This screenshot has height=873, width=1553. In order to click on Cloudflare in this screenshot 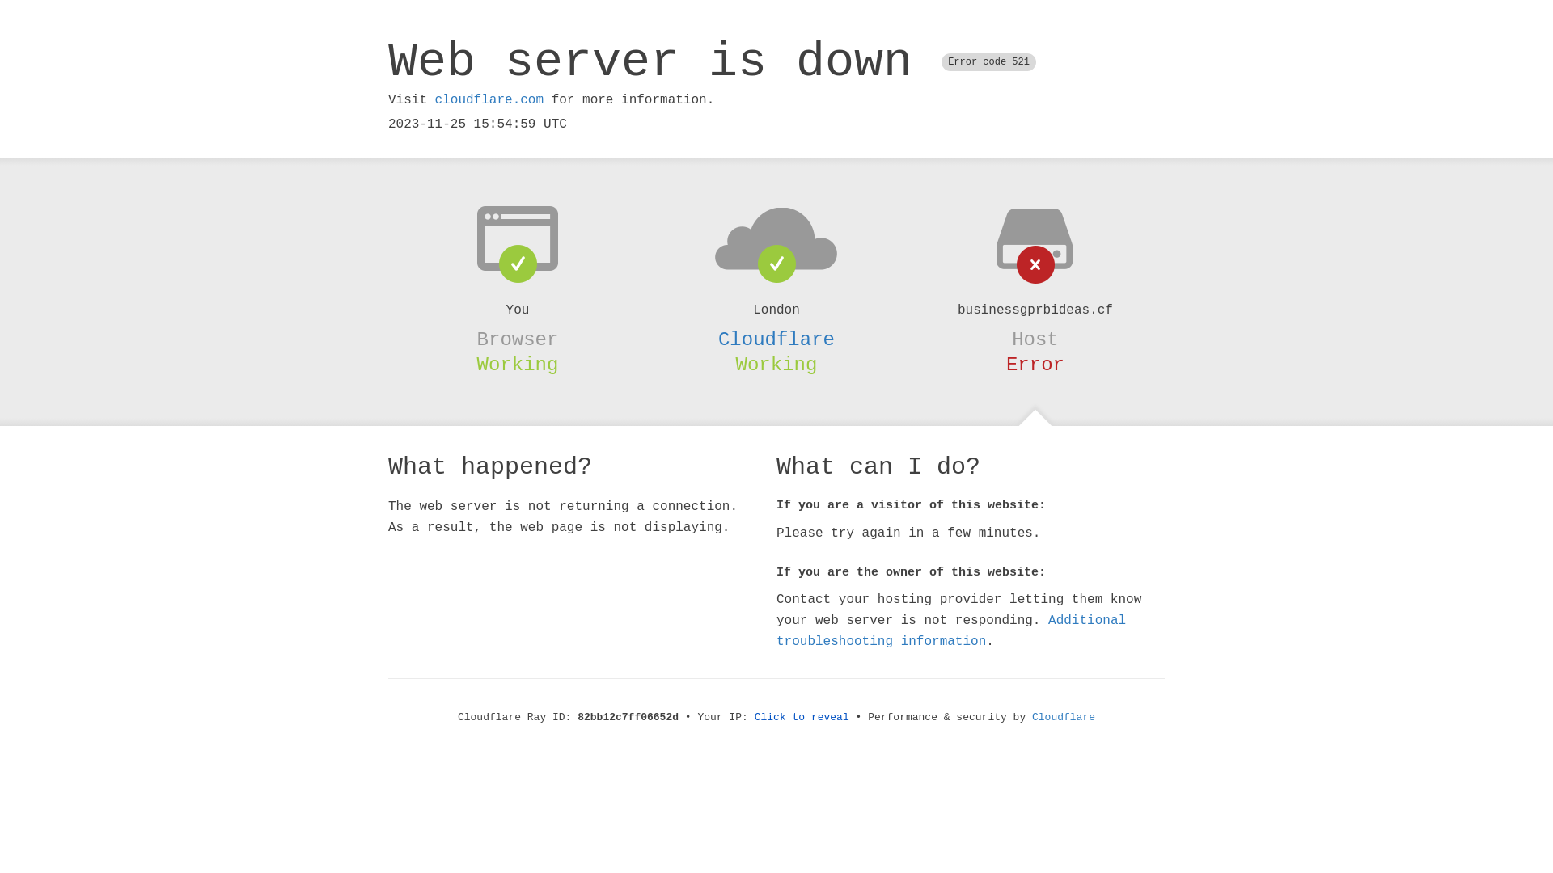, I will do `click(1064, 718)`.